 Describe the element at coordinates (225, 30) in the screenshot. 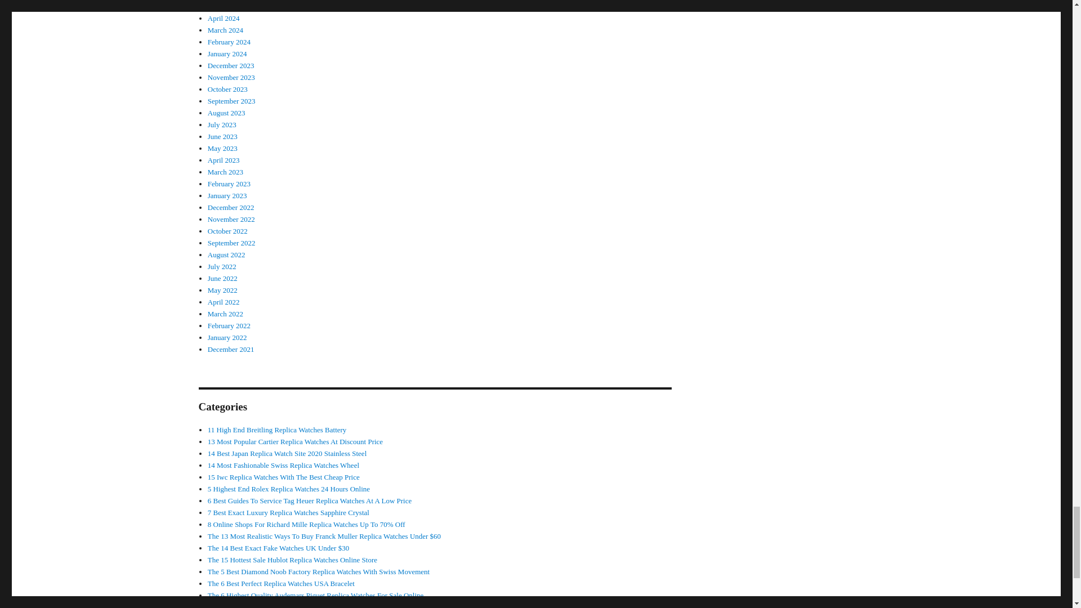

I see `March 2024` at that location.